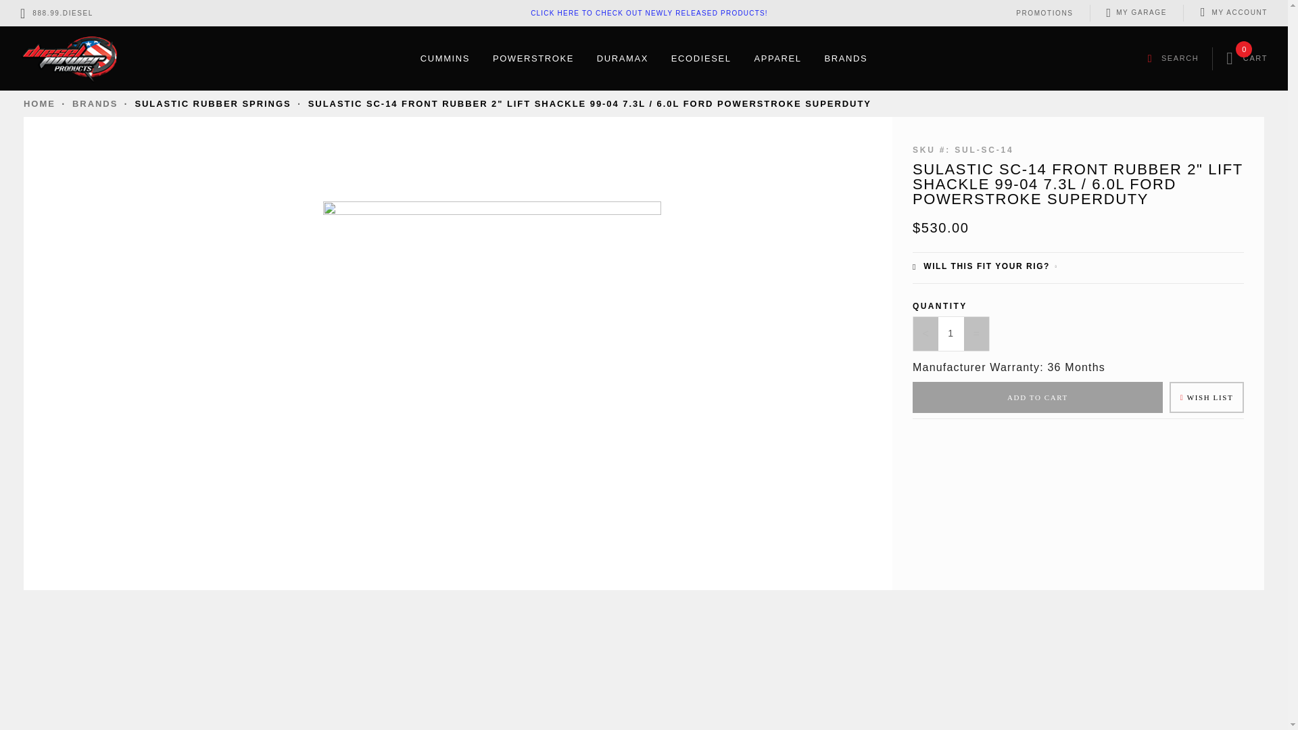 The image size is (1298, 730). I want to click on 1, so click(951, 333).